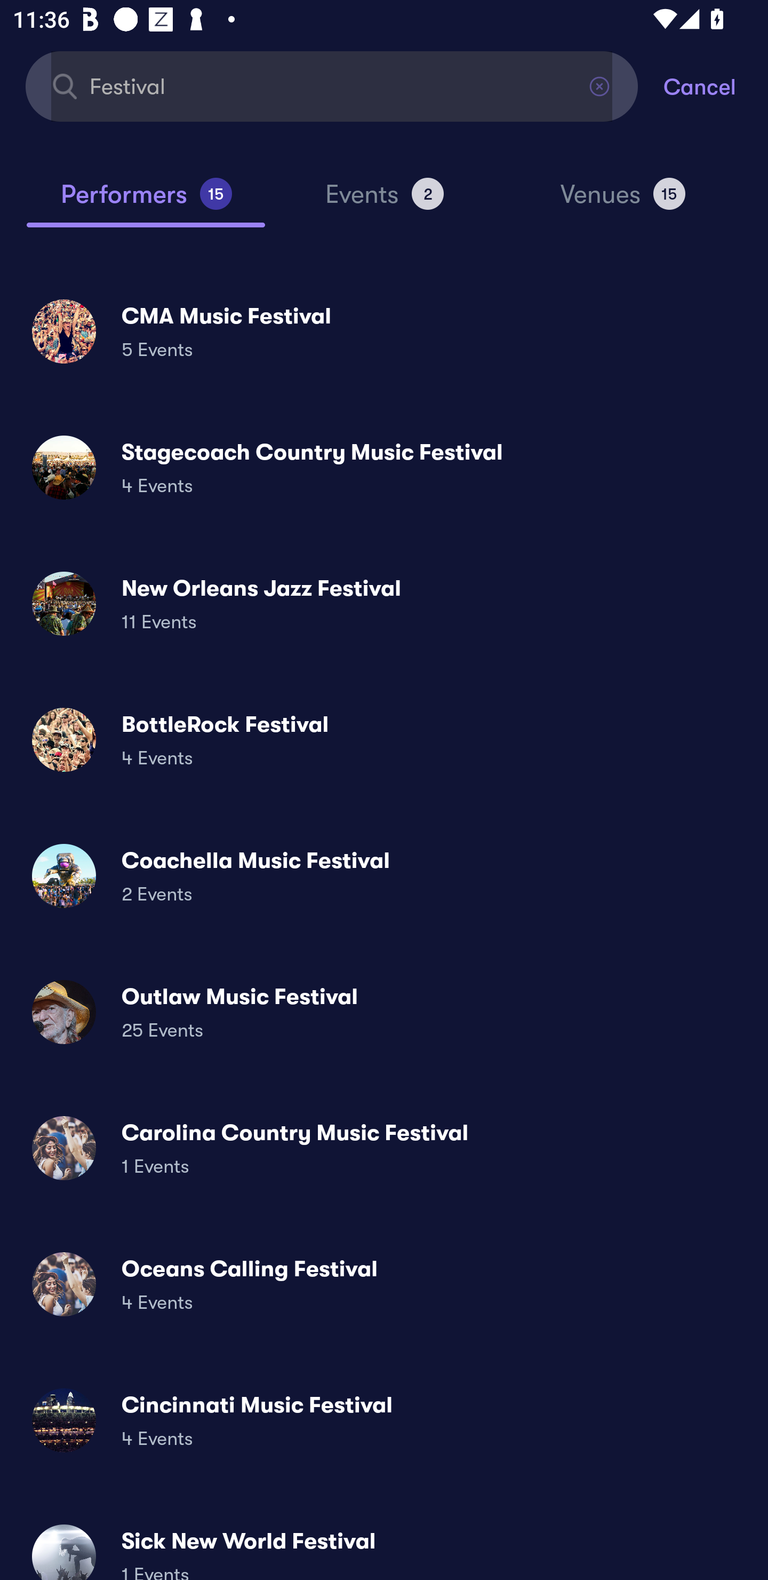 This screenshot has height=1580, width=768. Describe the element at coordinates (332, 85) in the screenshot. I see `Festival Find` at that location.